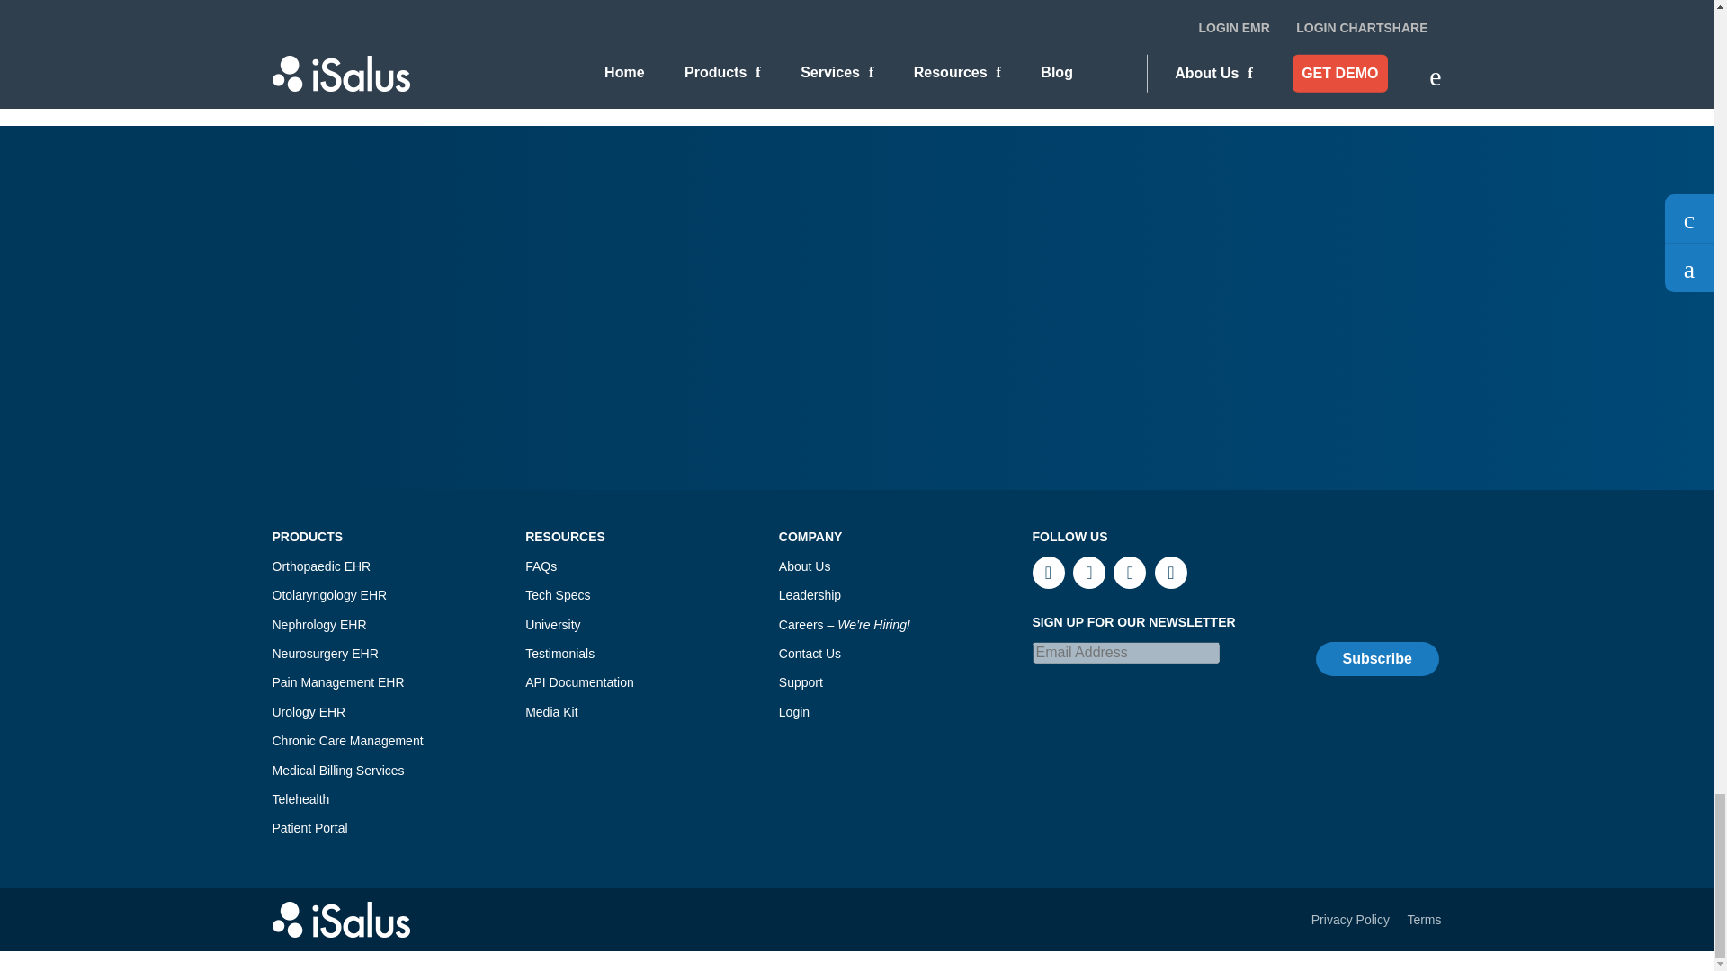 The width and height of the screenshot is (1727, 971). What do you see at coordinates (1376, 658) in the screenshot?
I see `Subscribe` at bounding box center [1376, 658].